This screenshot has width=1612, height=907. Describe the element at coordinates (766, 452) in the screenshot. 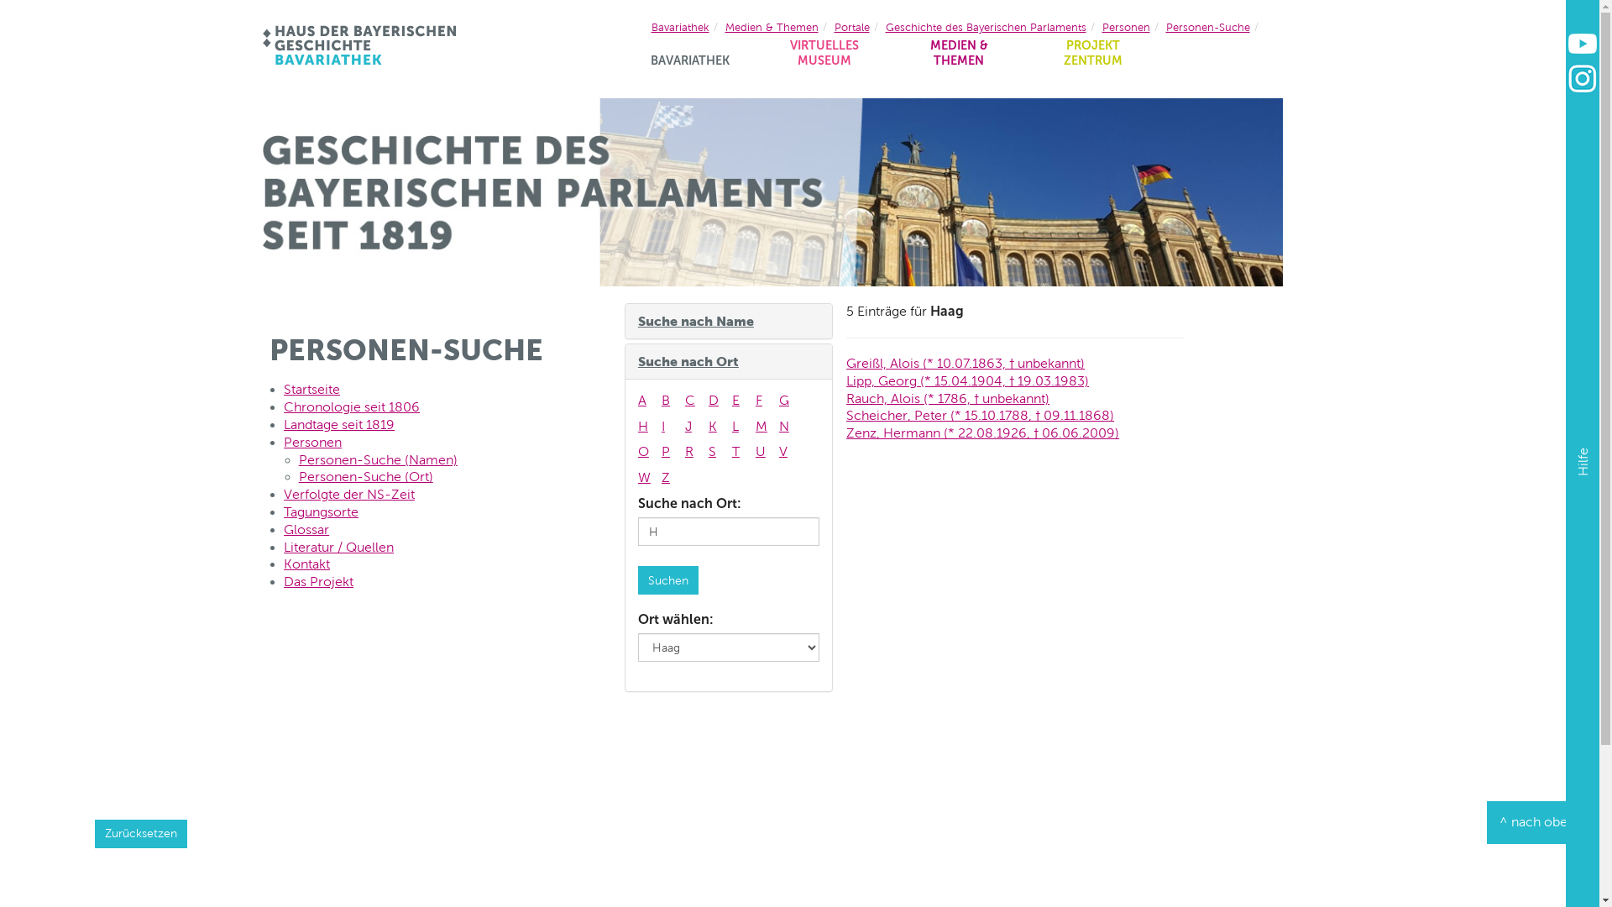

I see `U` at that location.